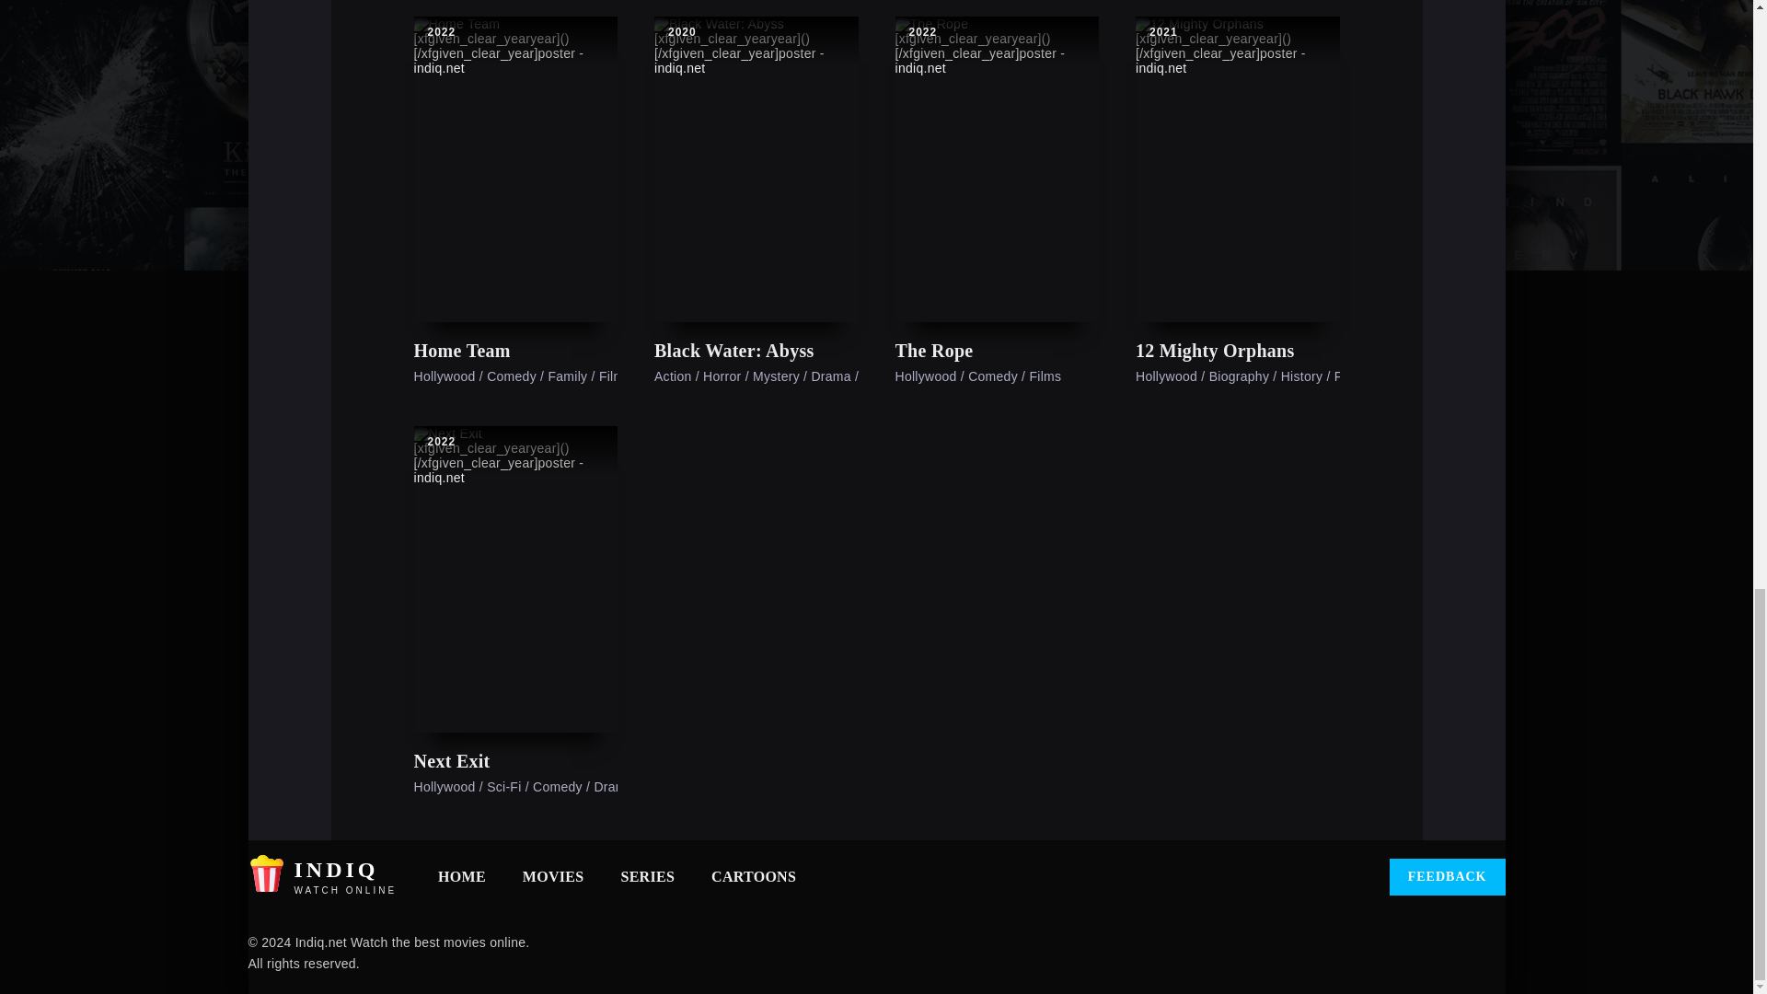 This screenshot has height=994, width=1767. What do you see at coordinates (512, 376) in the screenshot?
I see `Comedy` at bounding box center [512, 376].